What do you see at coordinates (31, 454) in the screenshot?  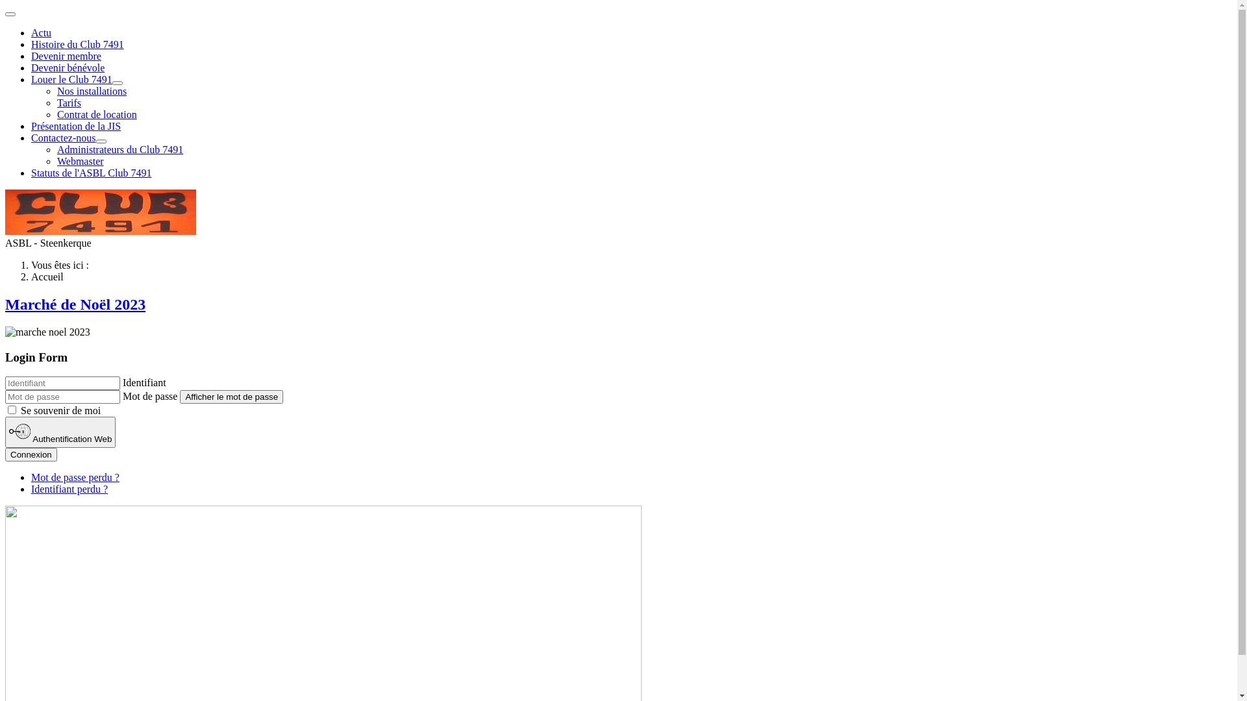 I see `Connexion` at bounding box center [31, 454].